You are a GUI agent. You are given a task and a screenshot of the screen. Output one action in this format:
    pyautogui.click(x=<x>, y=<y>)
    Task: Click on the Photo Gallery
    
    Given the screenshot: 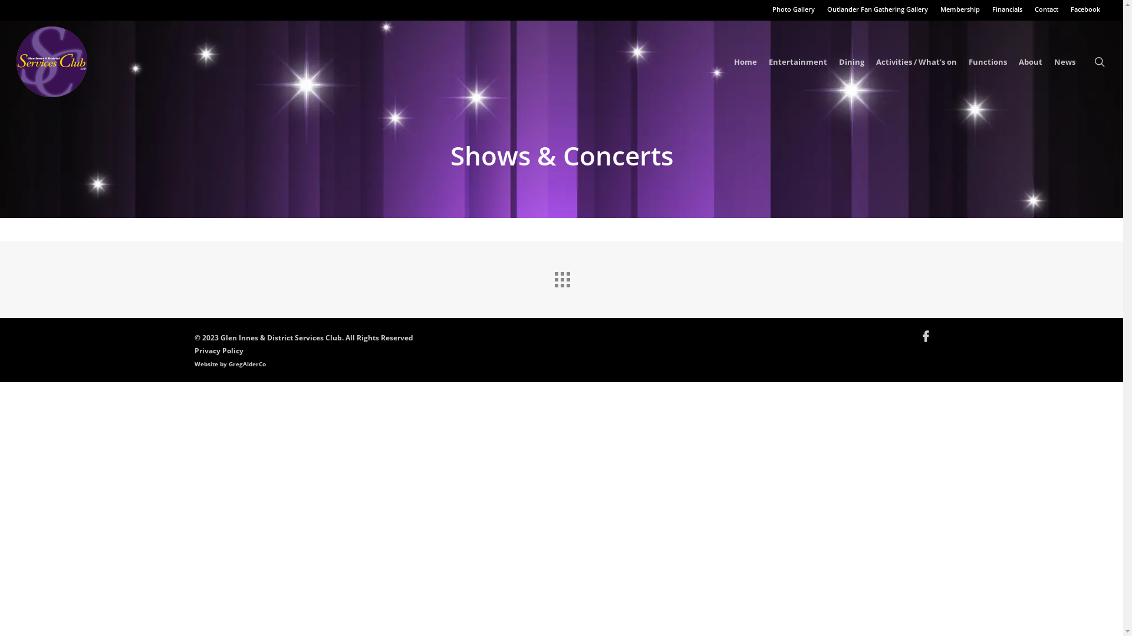 What is the action you would take?
    pyautogui.click(x=794, y=9)
    